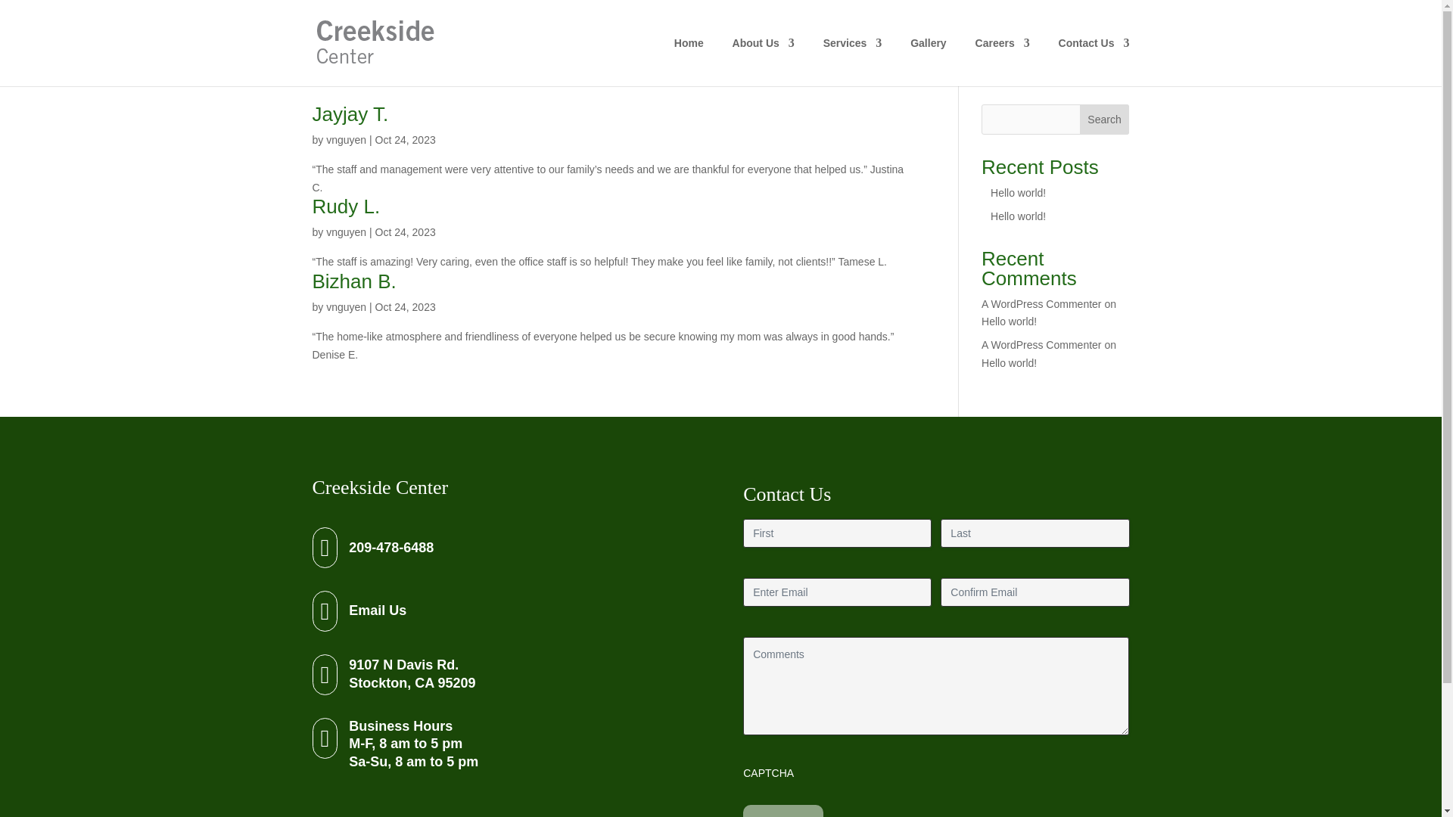 The width and height of the screenshot is (1453, 817). I want to click on 209-478-6488, so click(345, 307).